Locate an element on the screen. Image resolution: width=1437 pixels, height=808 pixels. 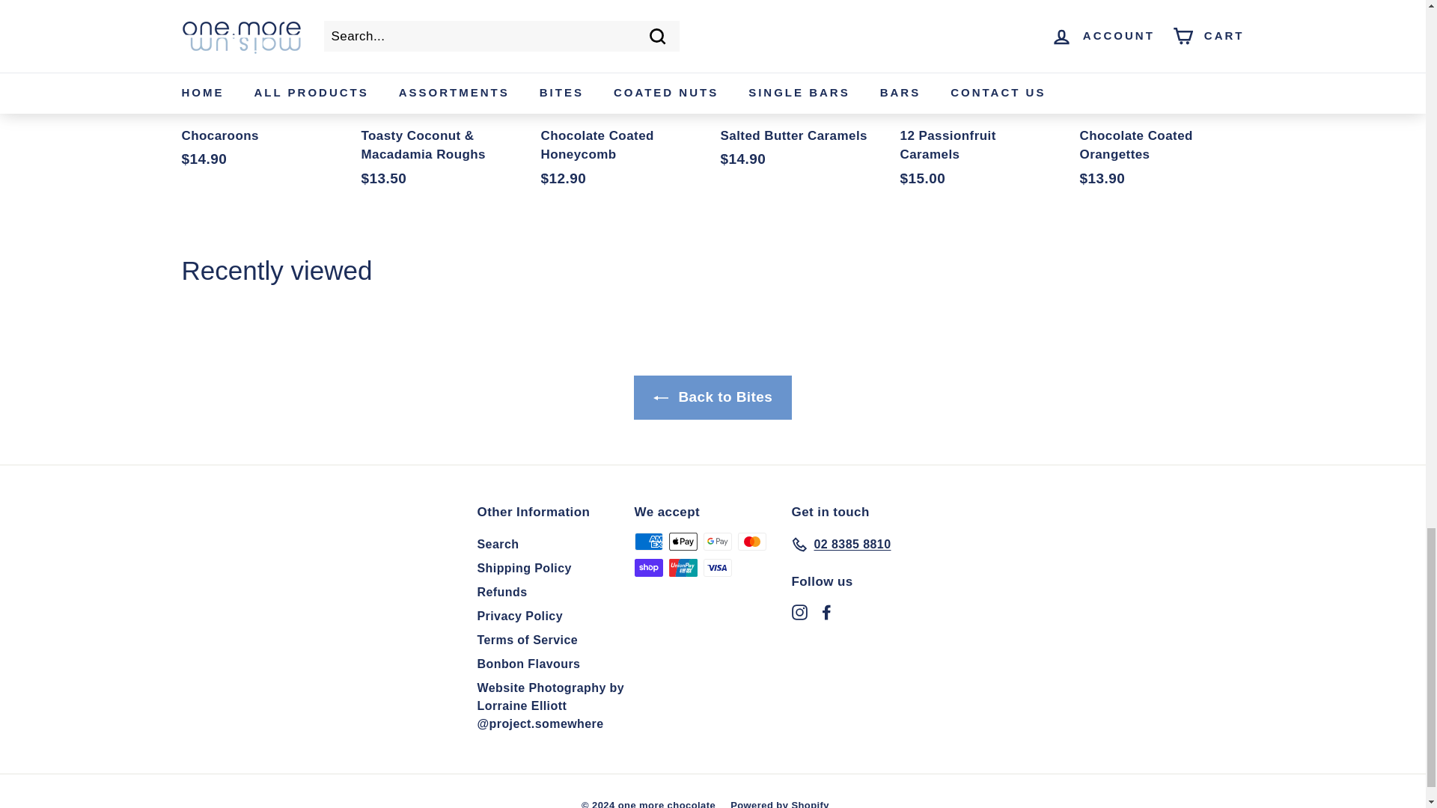
Google Pay is located at coordinates (717, 541).